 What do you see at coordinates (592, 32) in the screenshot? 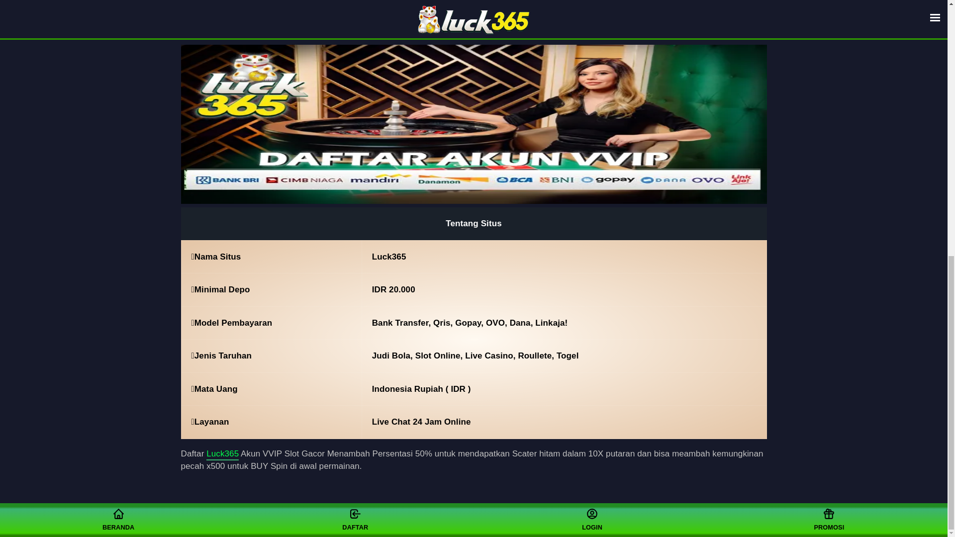
I see `LOGIN` at bounding box center [592, 32].